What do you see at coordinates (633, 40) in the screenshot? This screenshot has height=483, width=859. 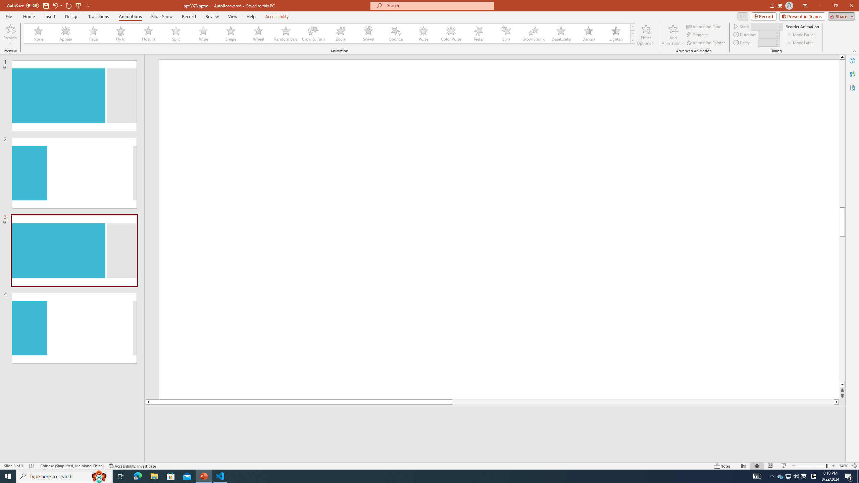 I see `Animation Styles` at bounding box center [633, 40].